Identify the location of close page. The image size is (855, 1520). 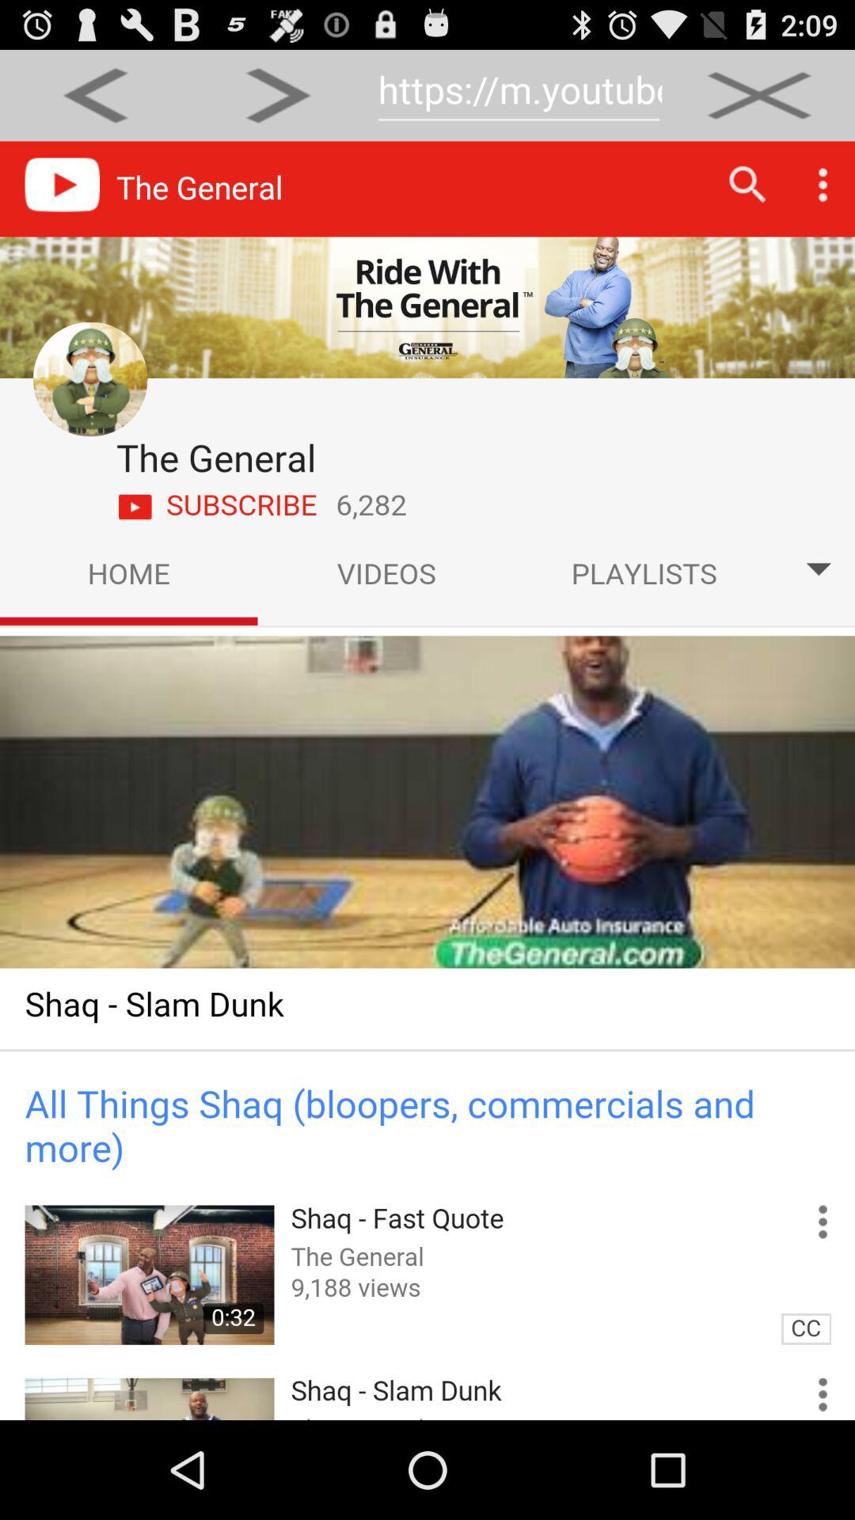
(758, 95).